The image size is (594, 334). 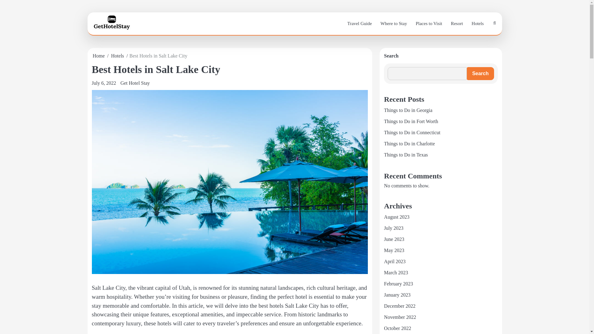 What do you see at coordinates (99, 56) in the screenshot?
I see `Home` at bounding box center [99, 56].